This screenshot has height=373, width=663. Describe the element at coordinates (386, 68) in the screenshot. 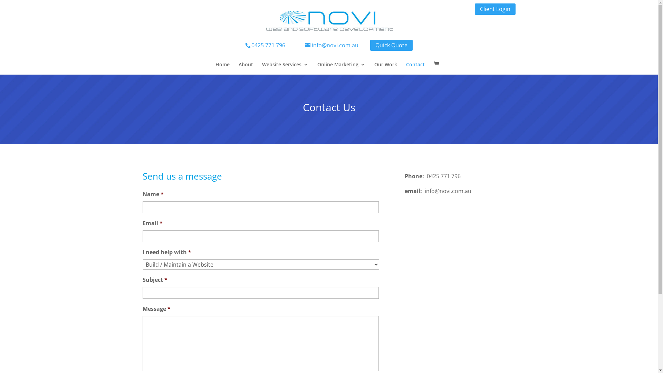

I see `Our Work` at that location.